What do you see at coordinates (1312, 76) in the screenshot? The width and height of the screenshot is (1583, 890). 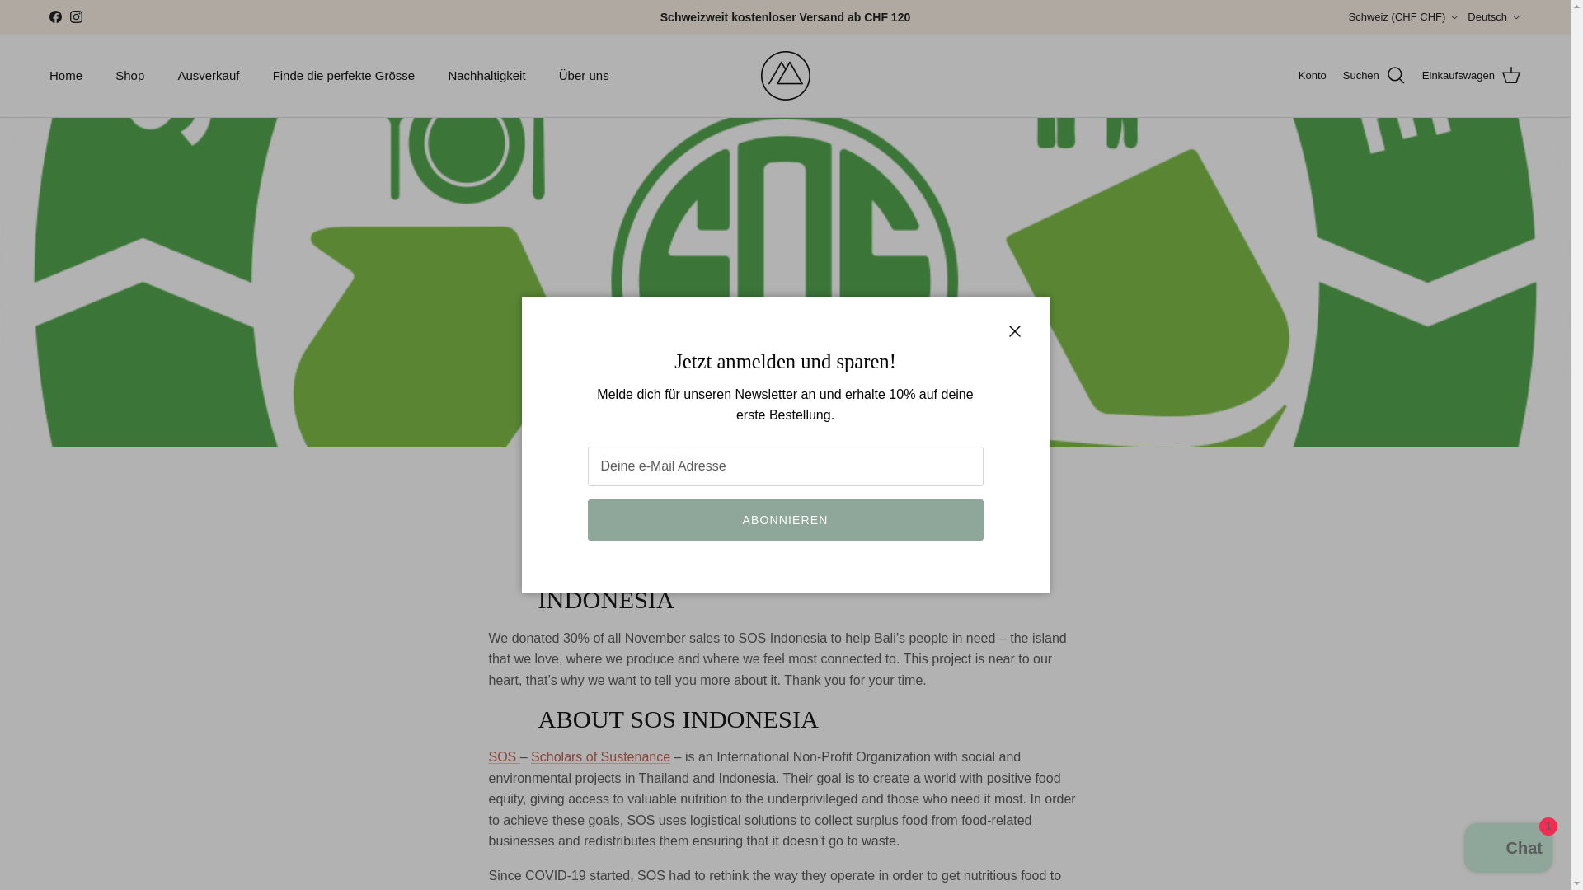 I see `Konto` at bounding box center [1312, 76].